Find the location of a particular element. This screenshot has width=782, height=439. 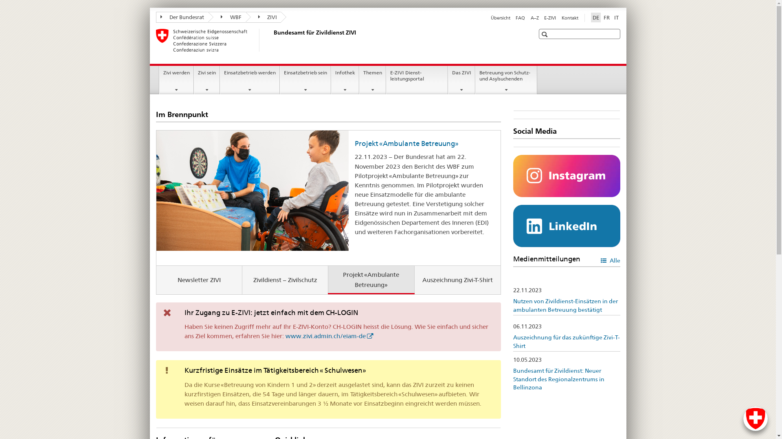

E-ZIVI is located at coordinates (550, 18).